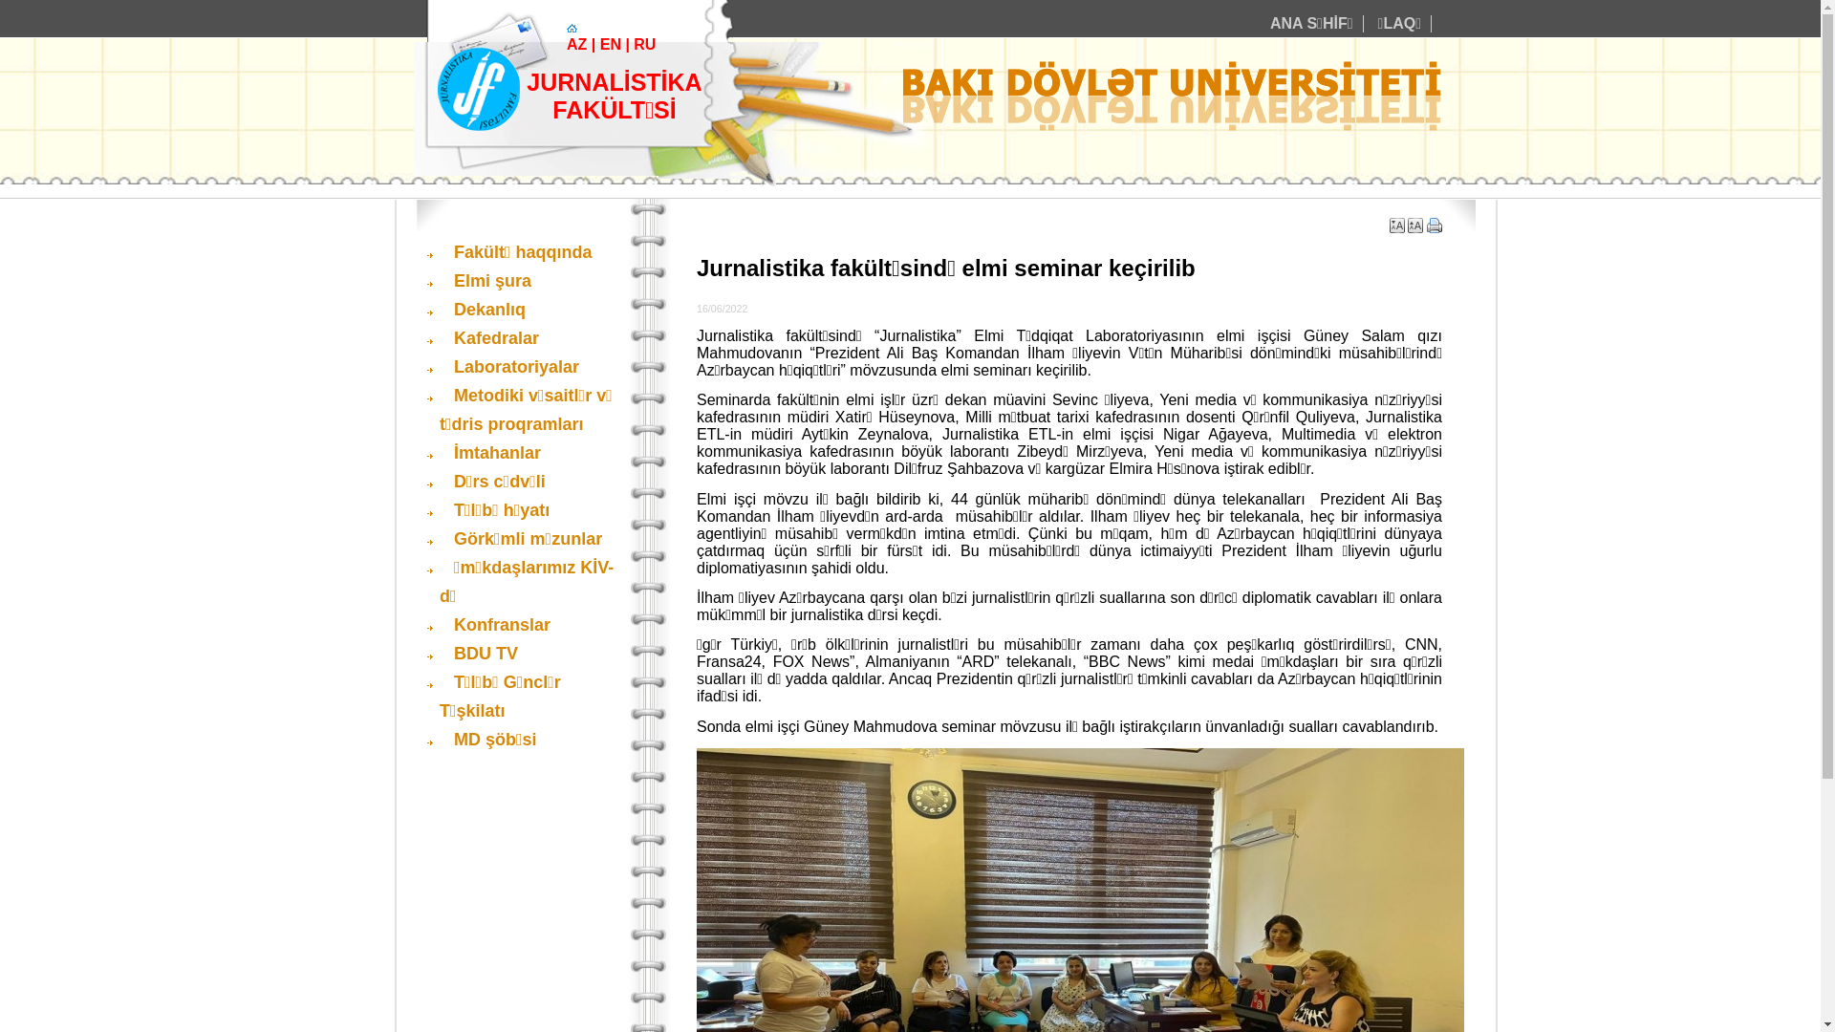 The height and width of the screenshot is (1032, 1835). I want to click on AZ, so click(577, 44).